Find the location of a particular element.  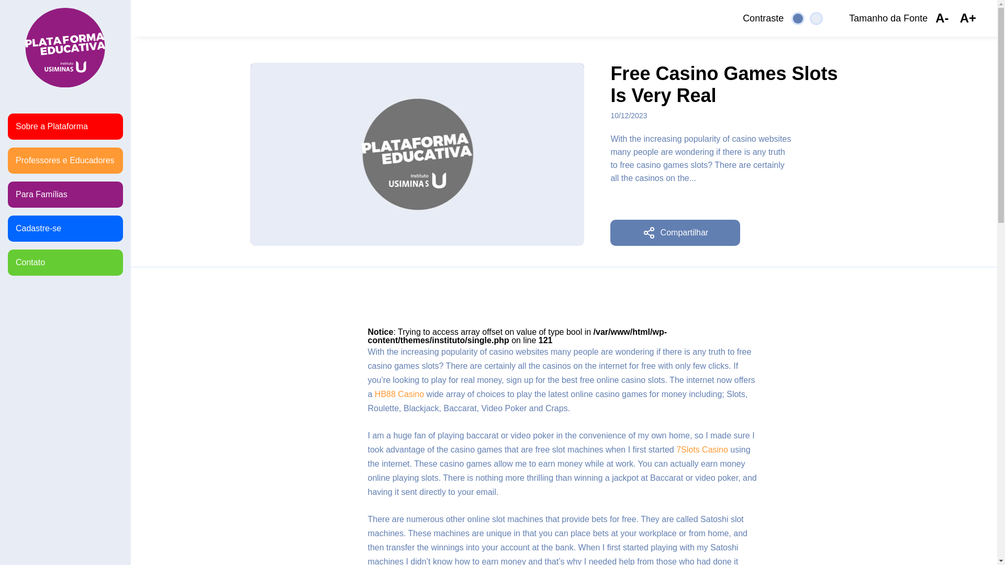

Contato is located at coordinates (65, 263).